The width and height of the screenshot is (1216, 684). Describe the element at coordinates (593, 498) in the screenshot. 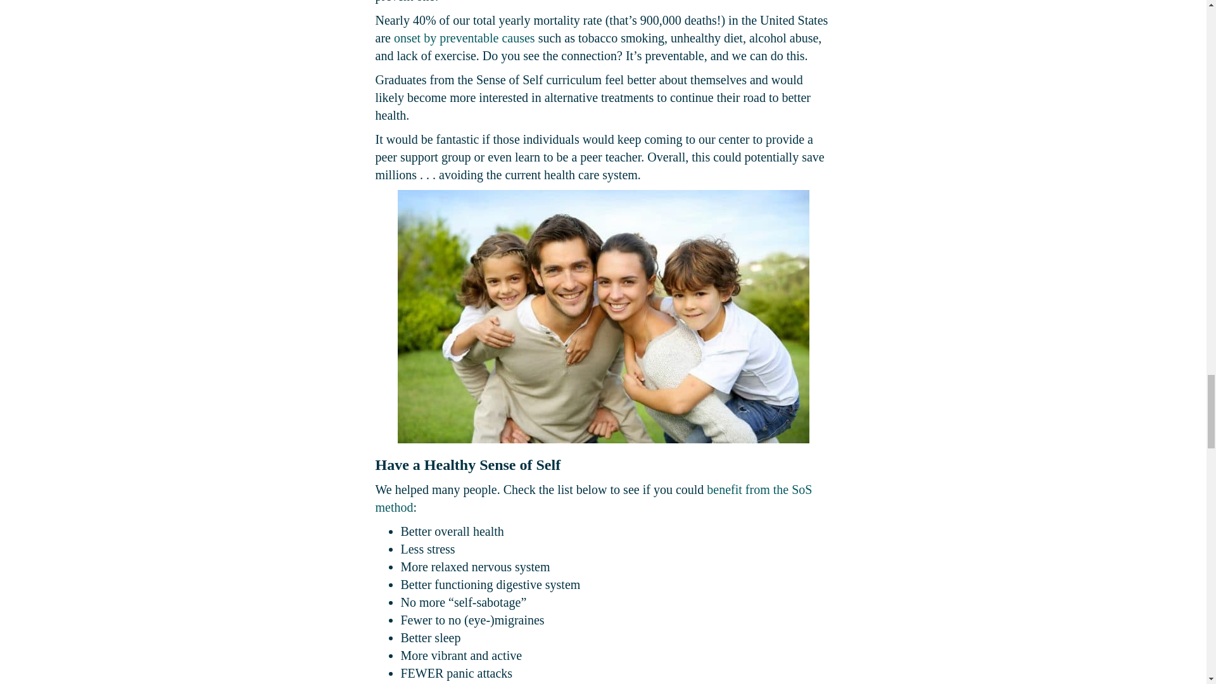

I see `benefit from the SoS method` at that location.